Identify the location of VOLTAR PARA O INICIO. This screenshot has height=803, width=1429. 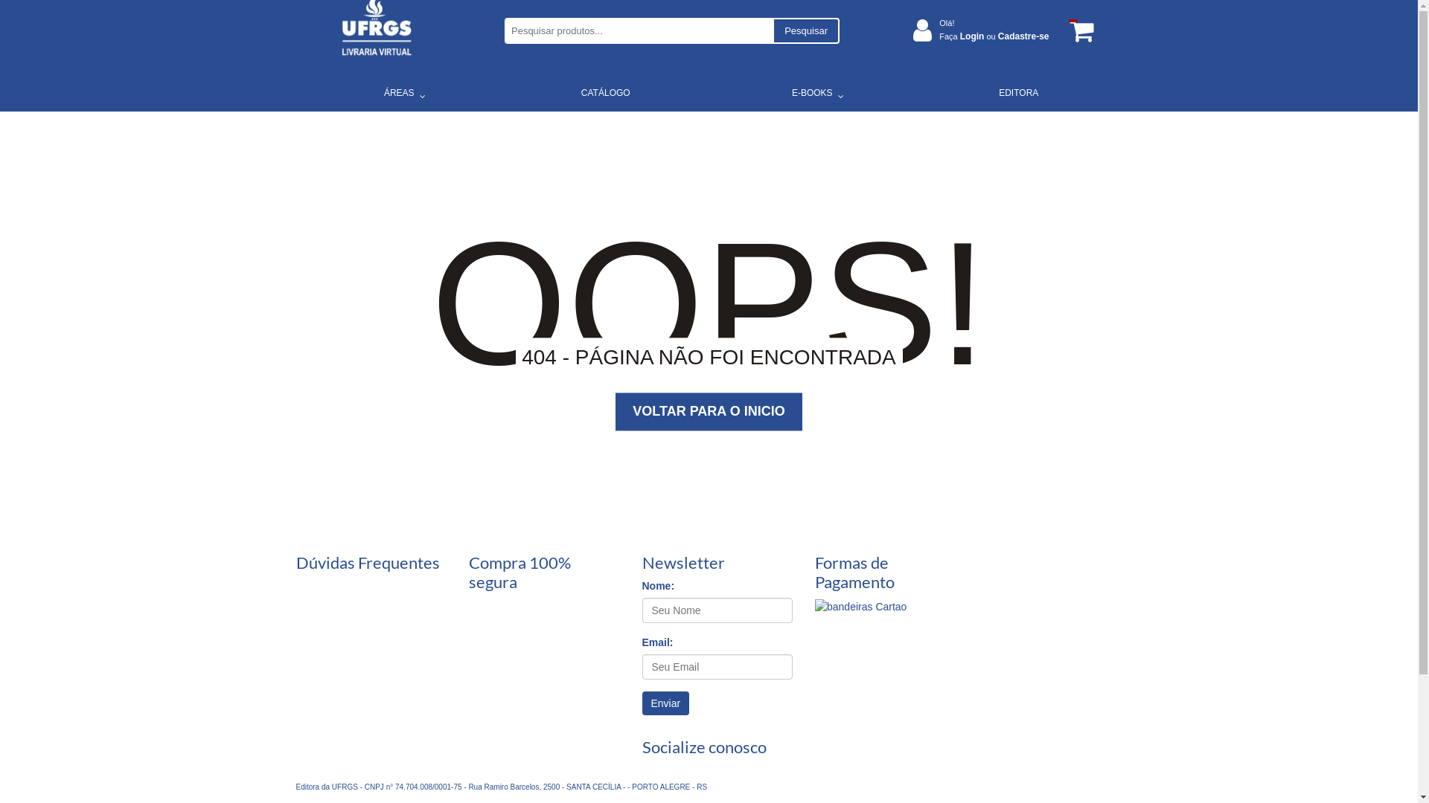
(709, 412).